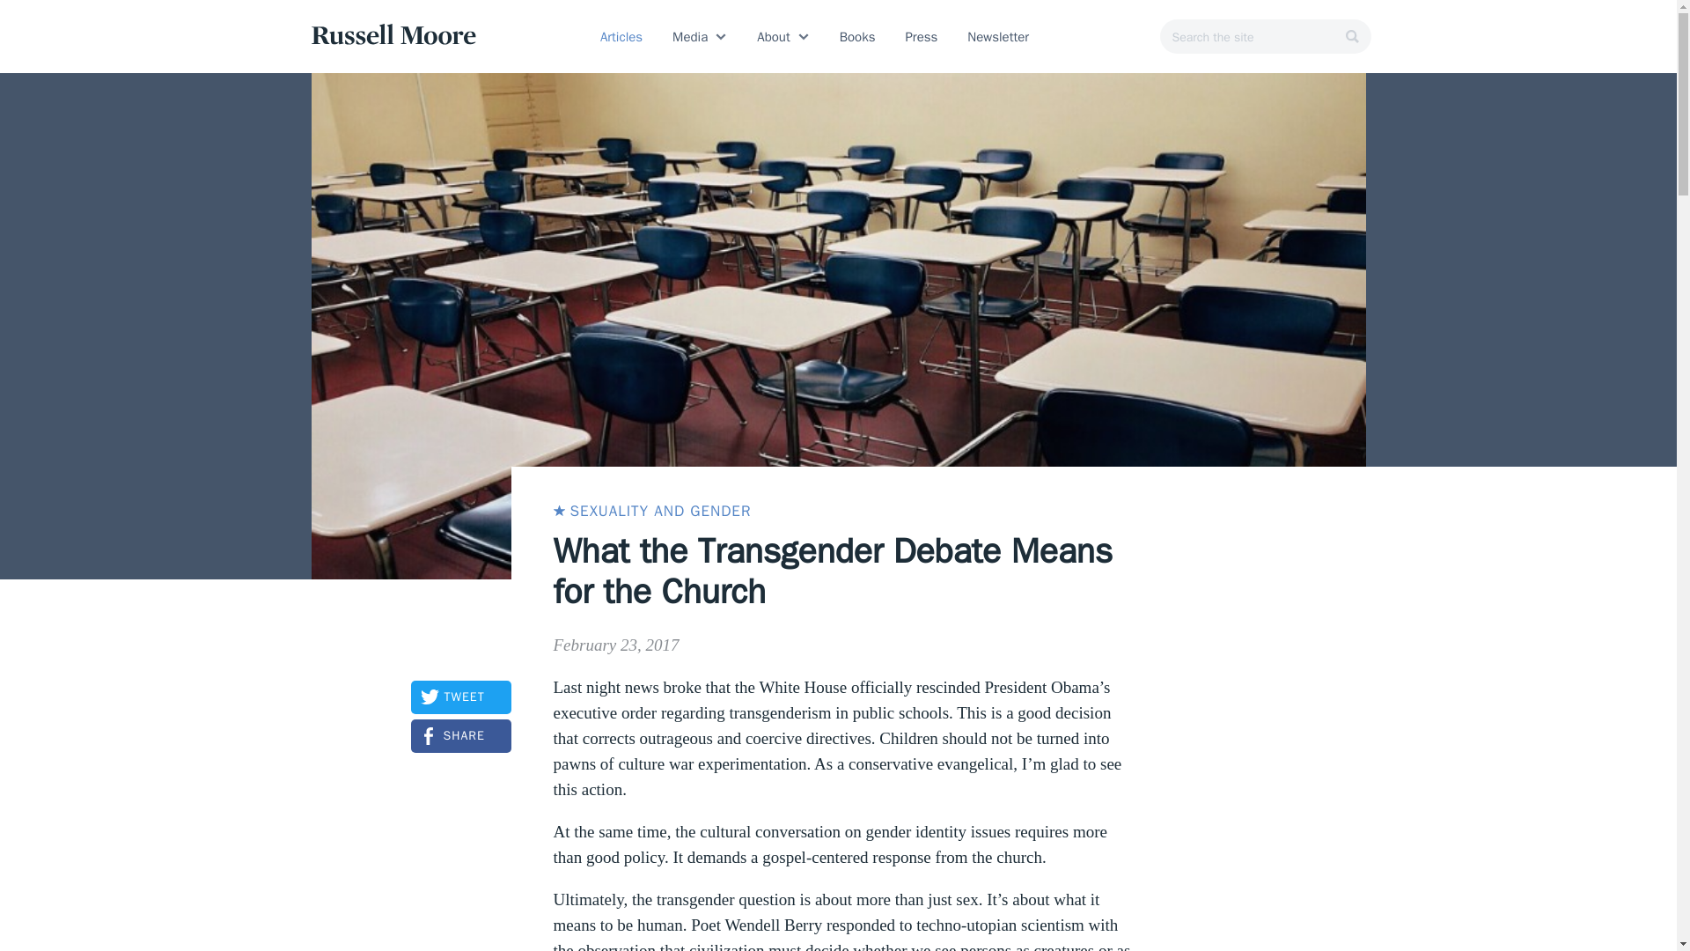  I want to click on Articles, so click(621, 36).